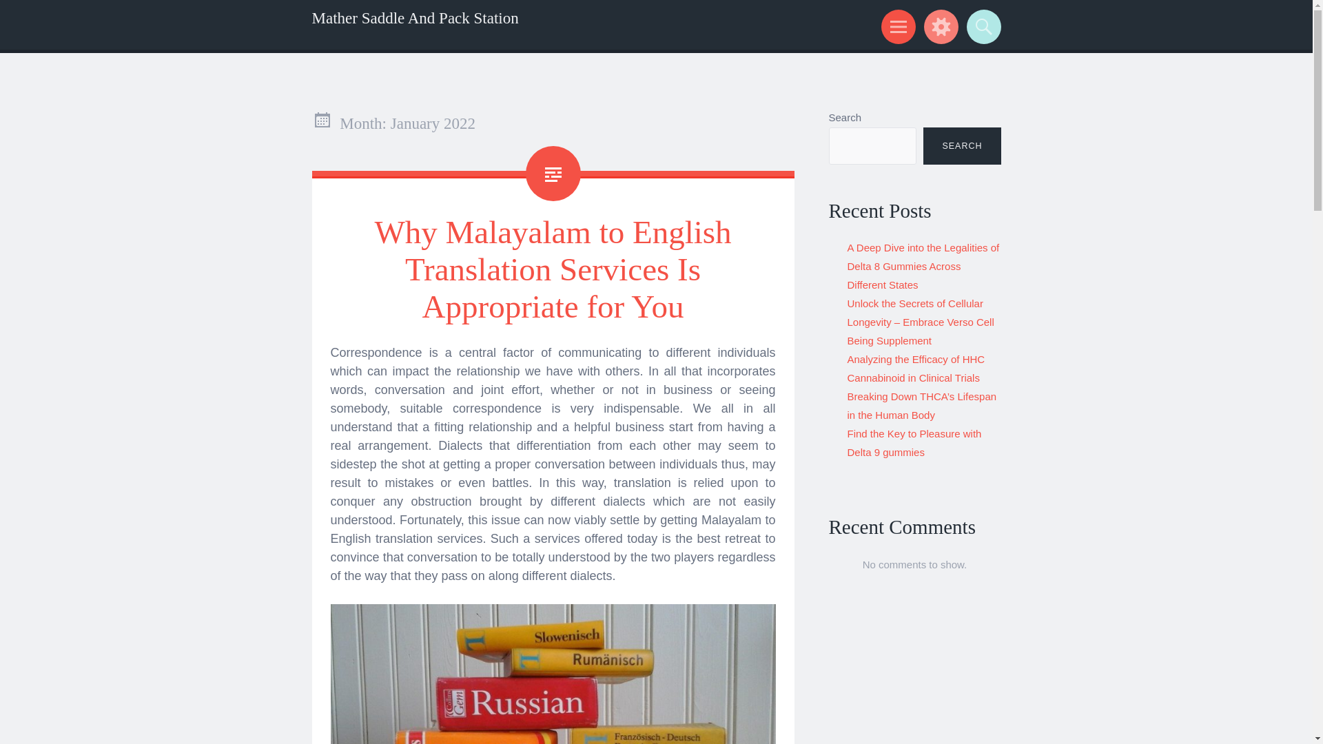 This screenshot has height=744, width=1323. Describe the element at coordinates (939, 26) in the screenshot. I see `Widgets` at that location.